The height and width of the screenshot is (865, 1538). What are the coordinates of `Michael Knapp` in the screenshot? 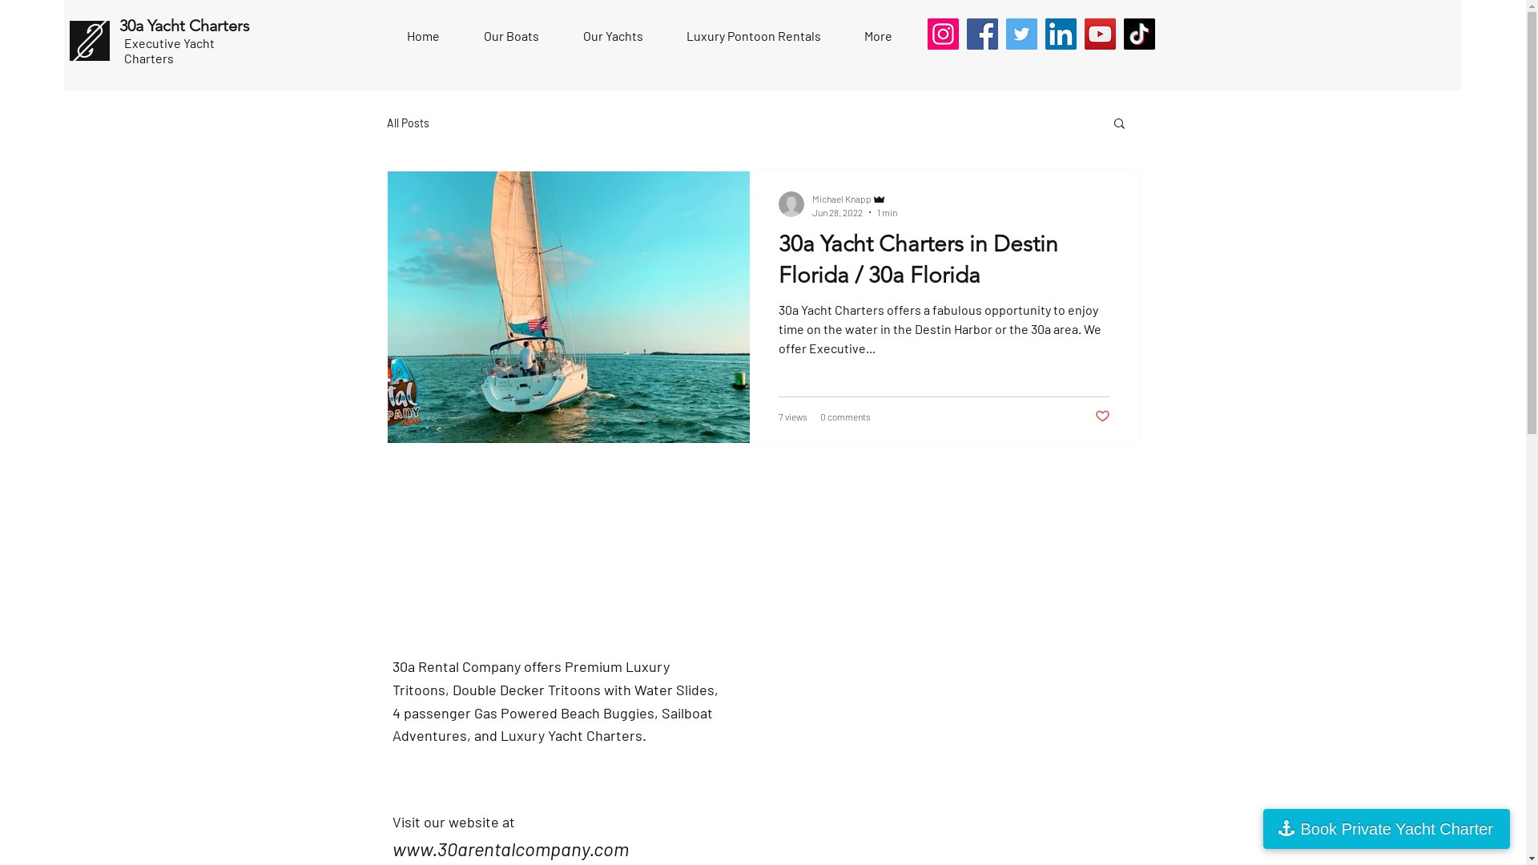 It's located at (854, 199).